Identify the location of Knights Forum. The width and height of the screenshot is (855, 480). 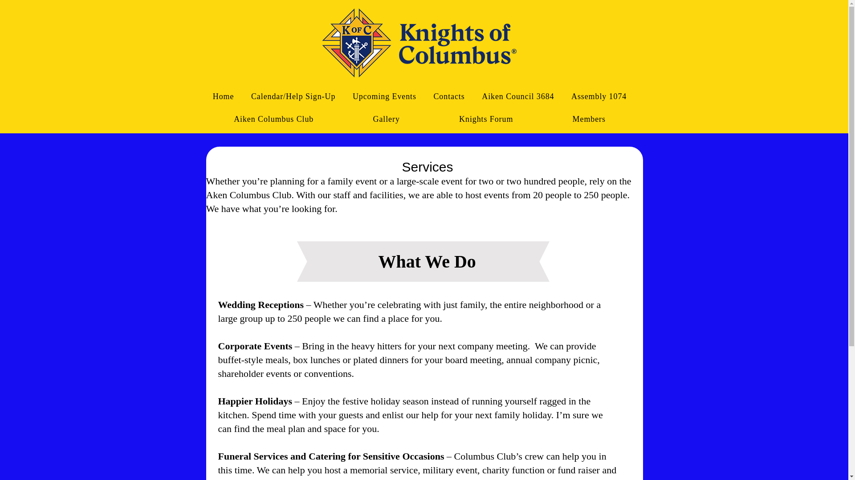
(486, 119).